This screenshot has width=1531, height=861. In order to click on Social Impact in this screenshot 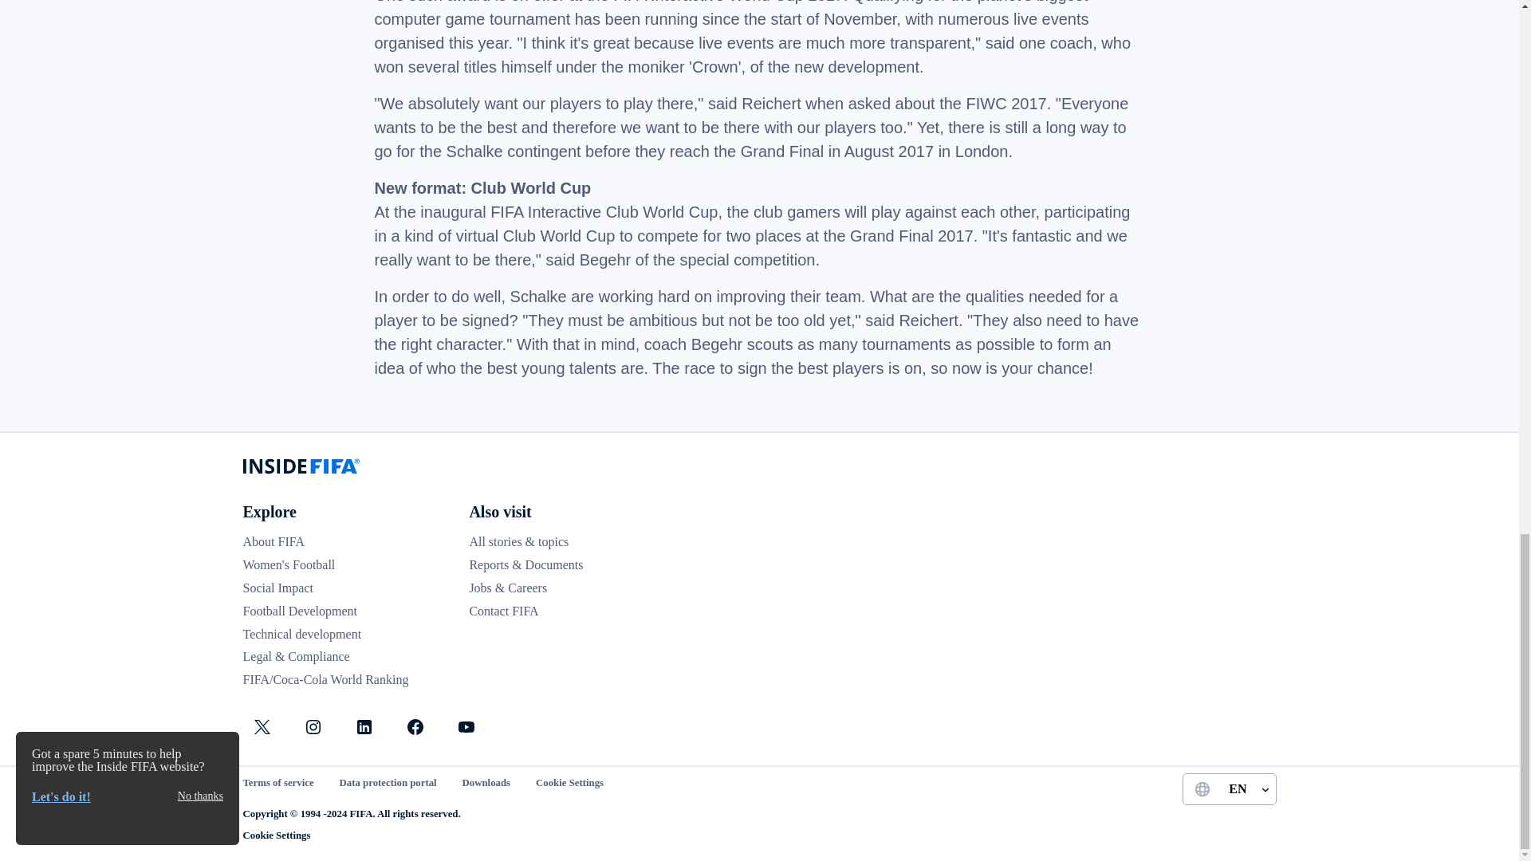, I will do `click(277, 588)`.